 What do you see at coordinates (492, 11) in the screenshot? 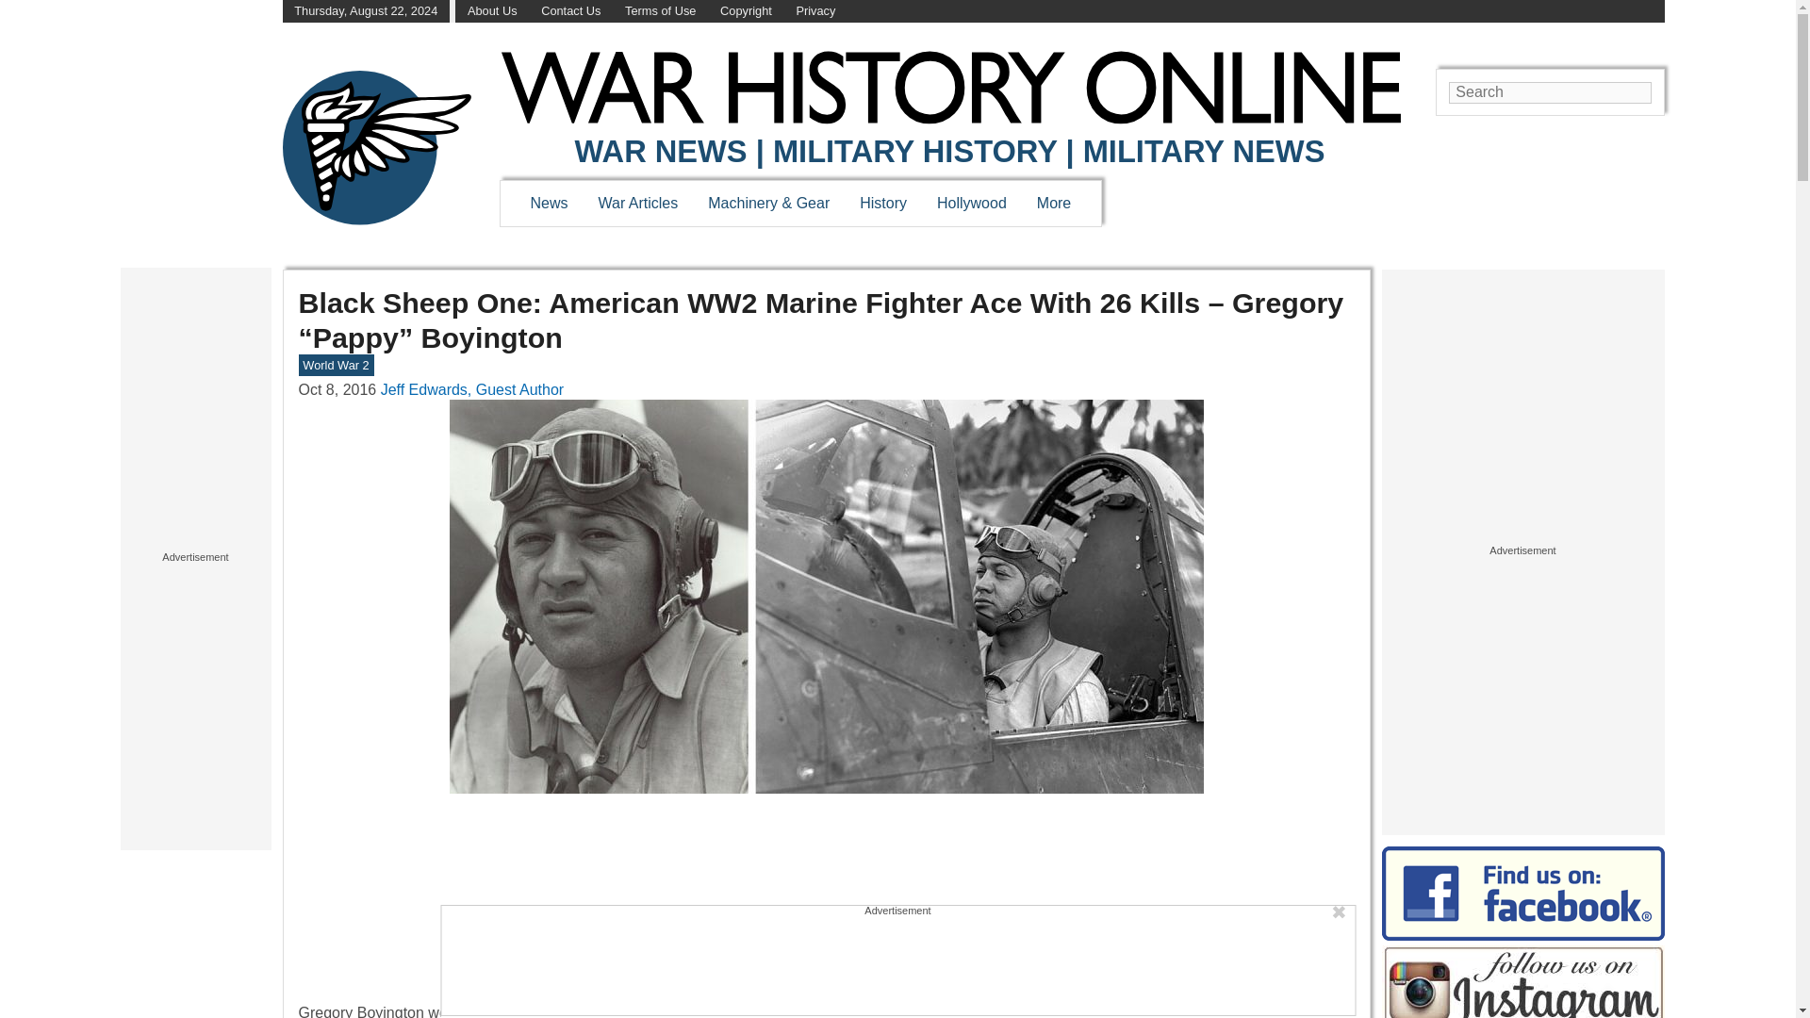
I see `About Us` at bounding box center [492, 11].